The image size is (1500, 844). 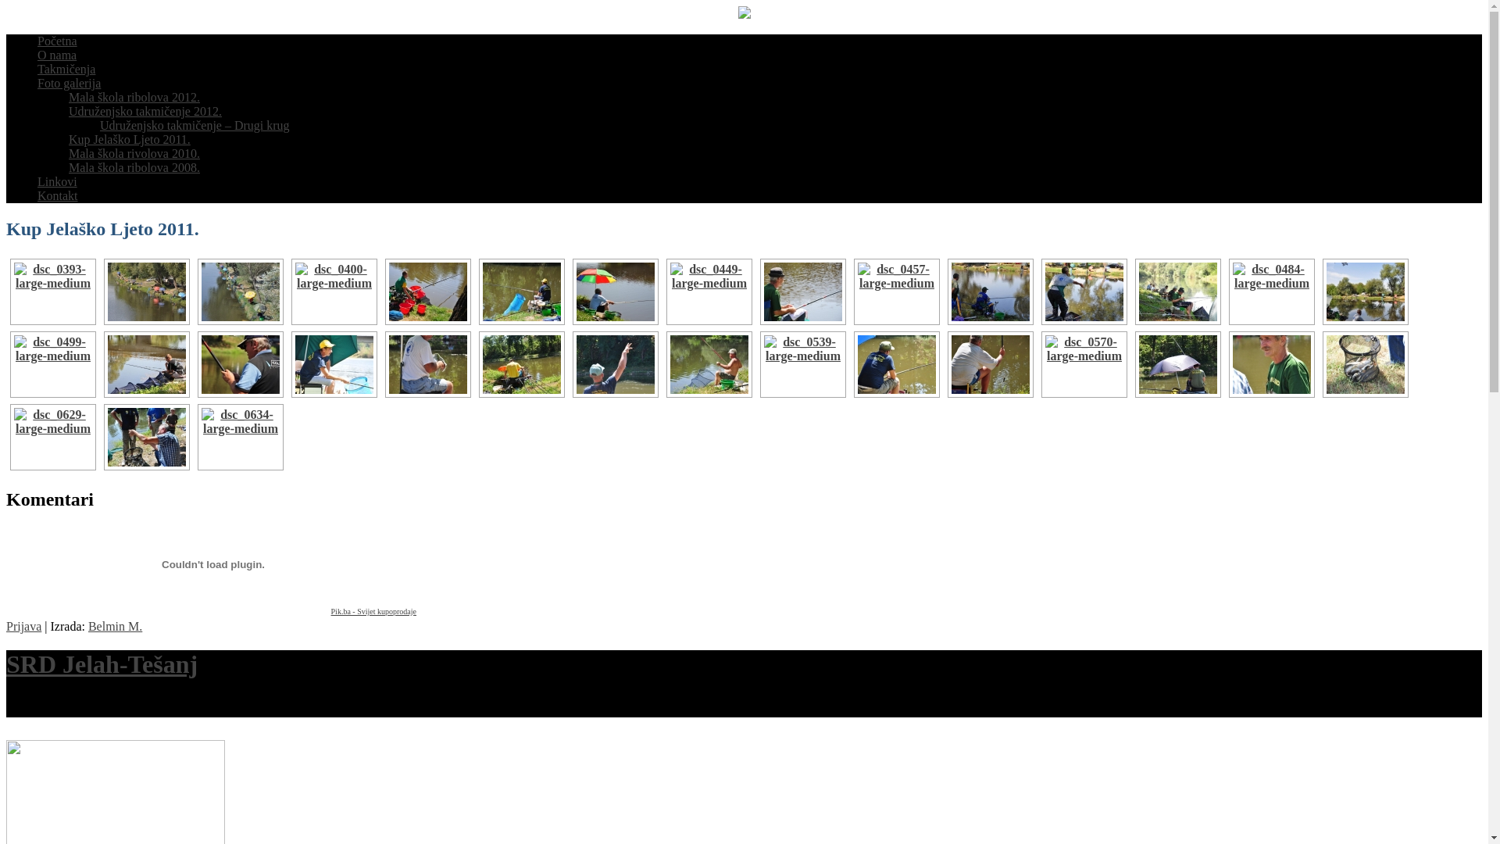 What do you see at coordinates (708, 364) in the screenshot?
I see ` ` at bounding box center [708, 364].